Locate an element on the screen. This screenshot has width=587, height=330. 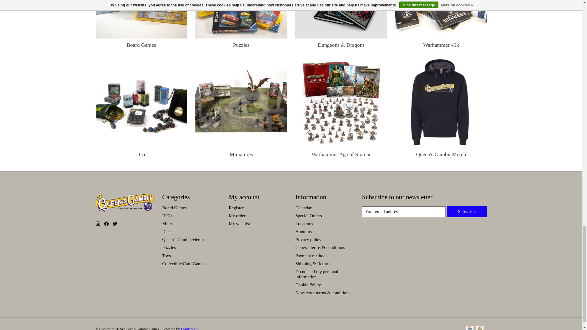
Warhammer  Age of Sigmar is located at coordinates (341, 102).